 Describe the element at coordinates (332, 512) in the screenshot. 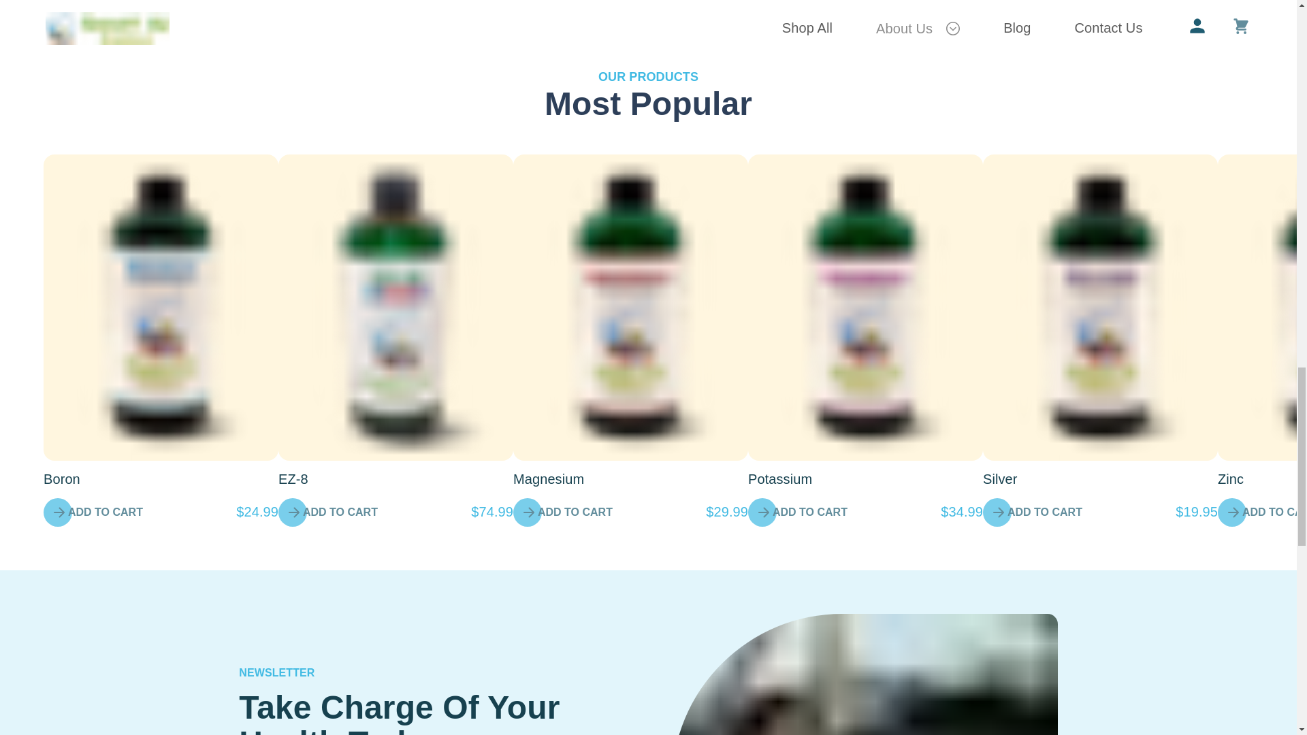

I see `ADD TO CART` at that location.